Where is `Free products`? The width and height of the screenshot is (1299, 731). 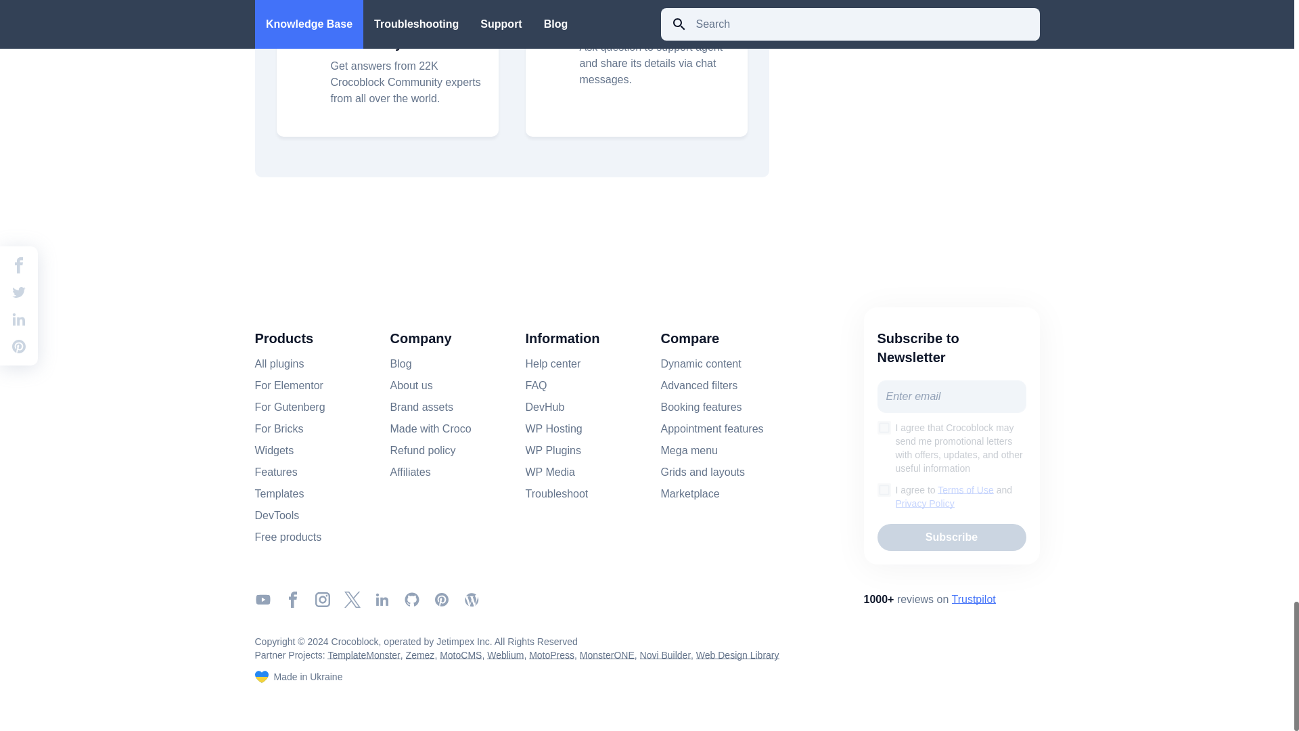 Free products is located at coordinates (288, 537).